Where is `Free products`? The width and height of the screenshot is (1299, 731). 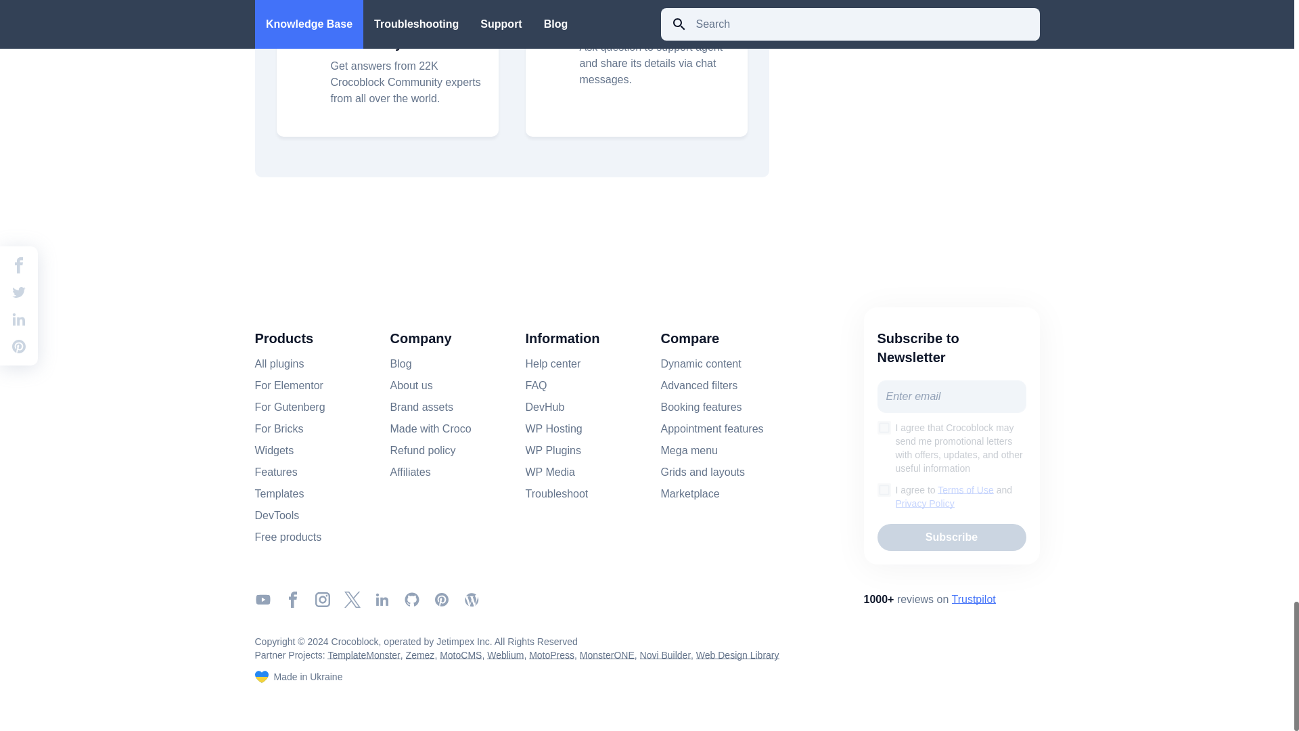 Free products is located at coordinates (288, 537).